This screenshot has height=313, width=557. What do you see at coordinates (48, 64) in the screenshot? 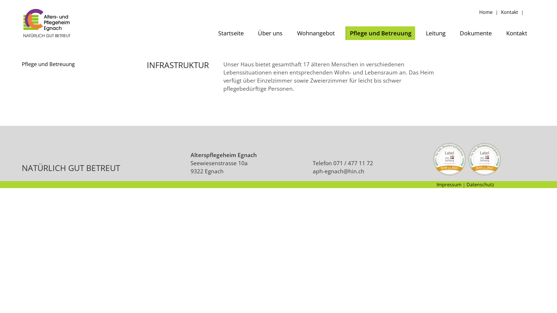
I see `Pflege und Betreuung` at bounding box center [48, 64].